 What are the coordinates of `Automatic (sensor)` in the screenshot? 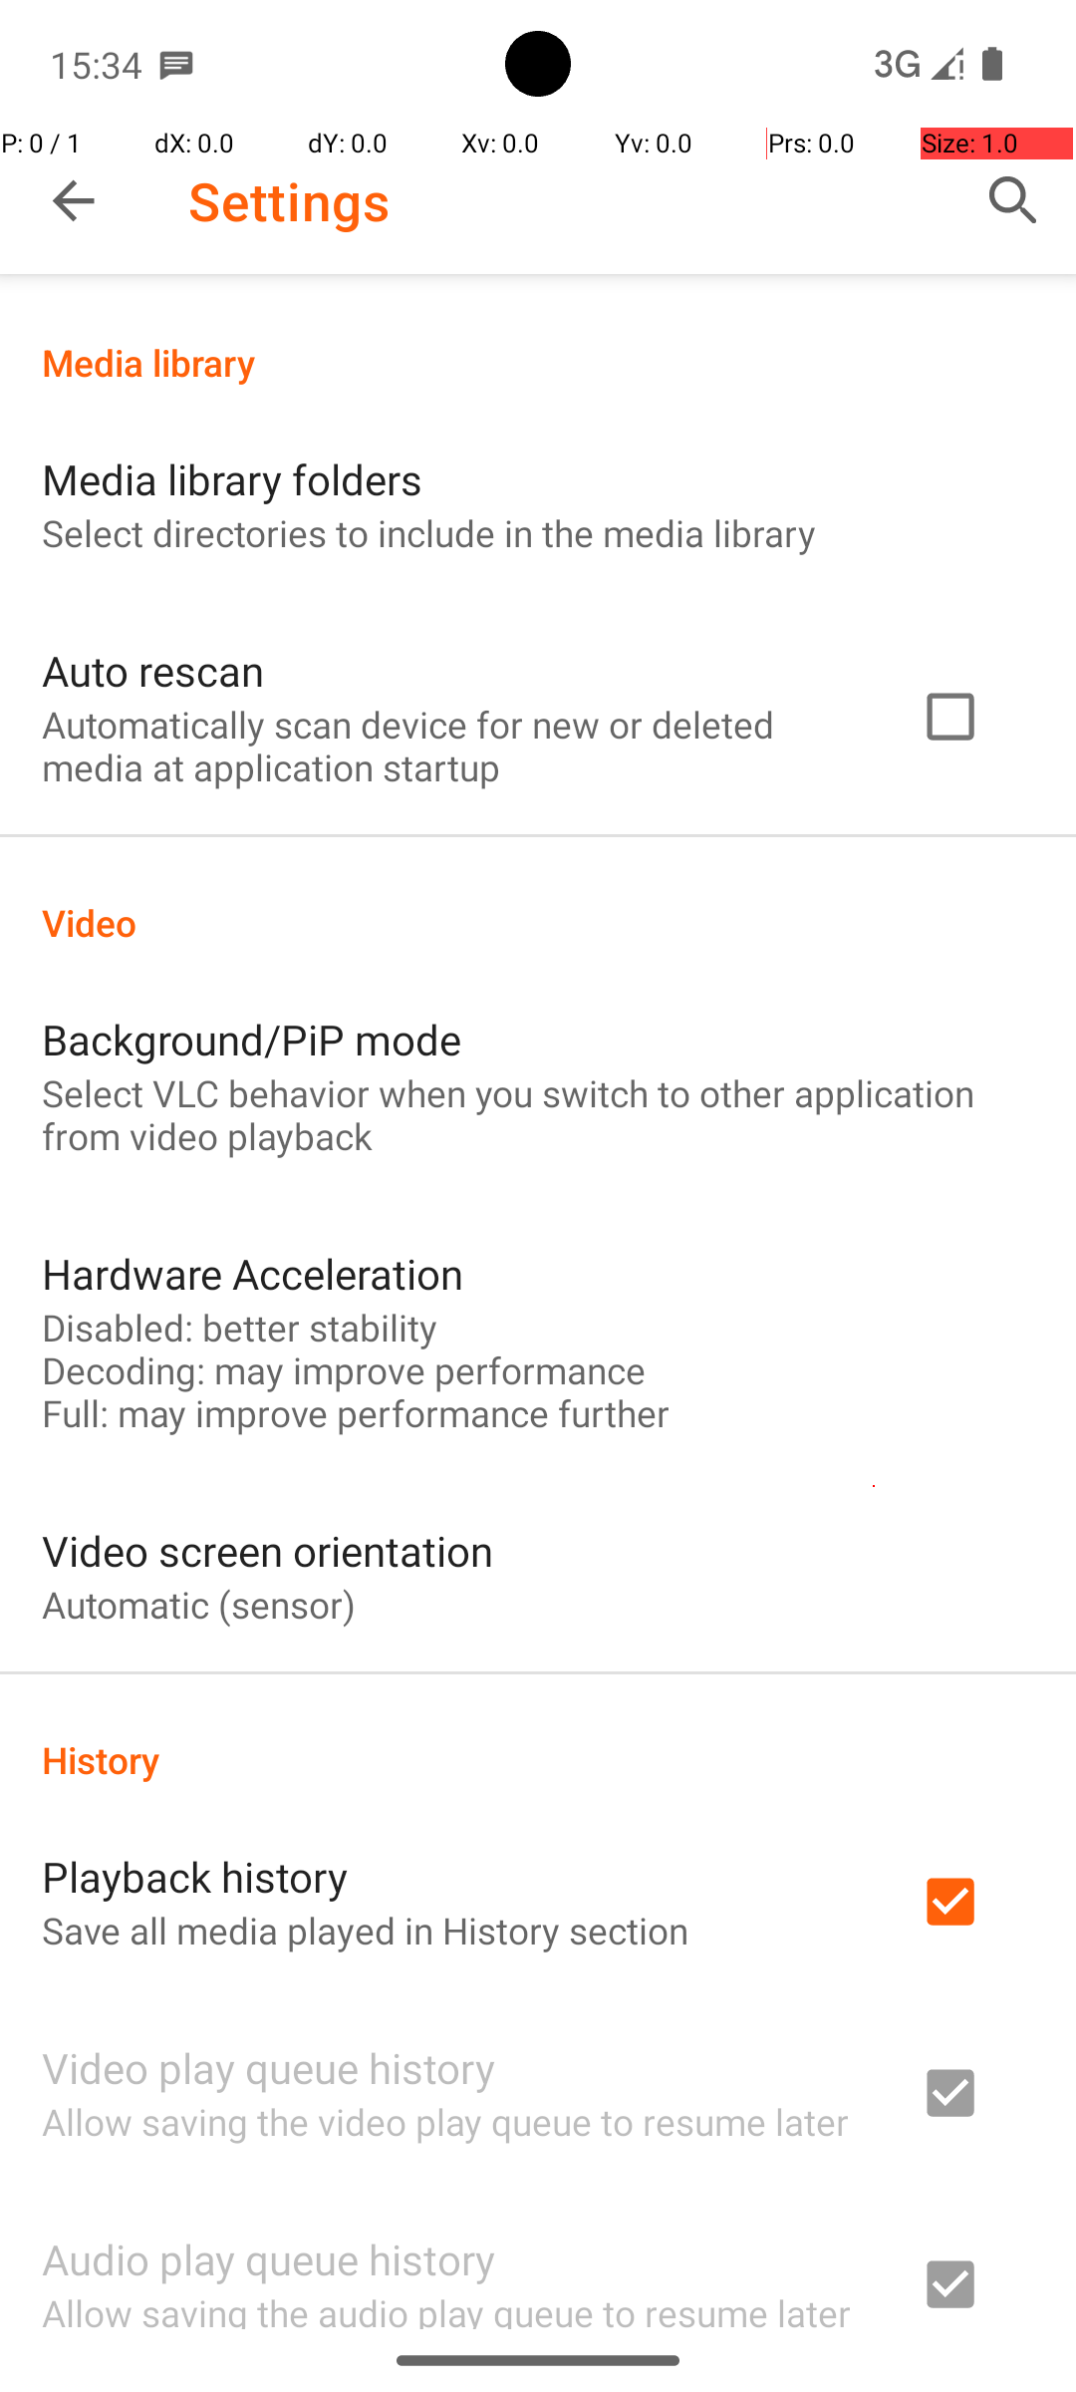 It's located at (199, 1605).